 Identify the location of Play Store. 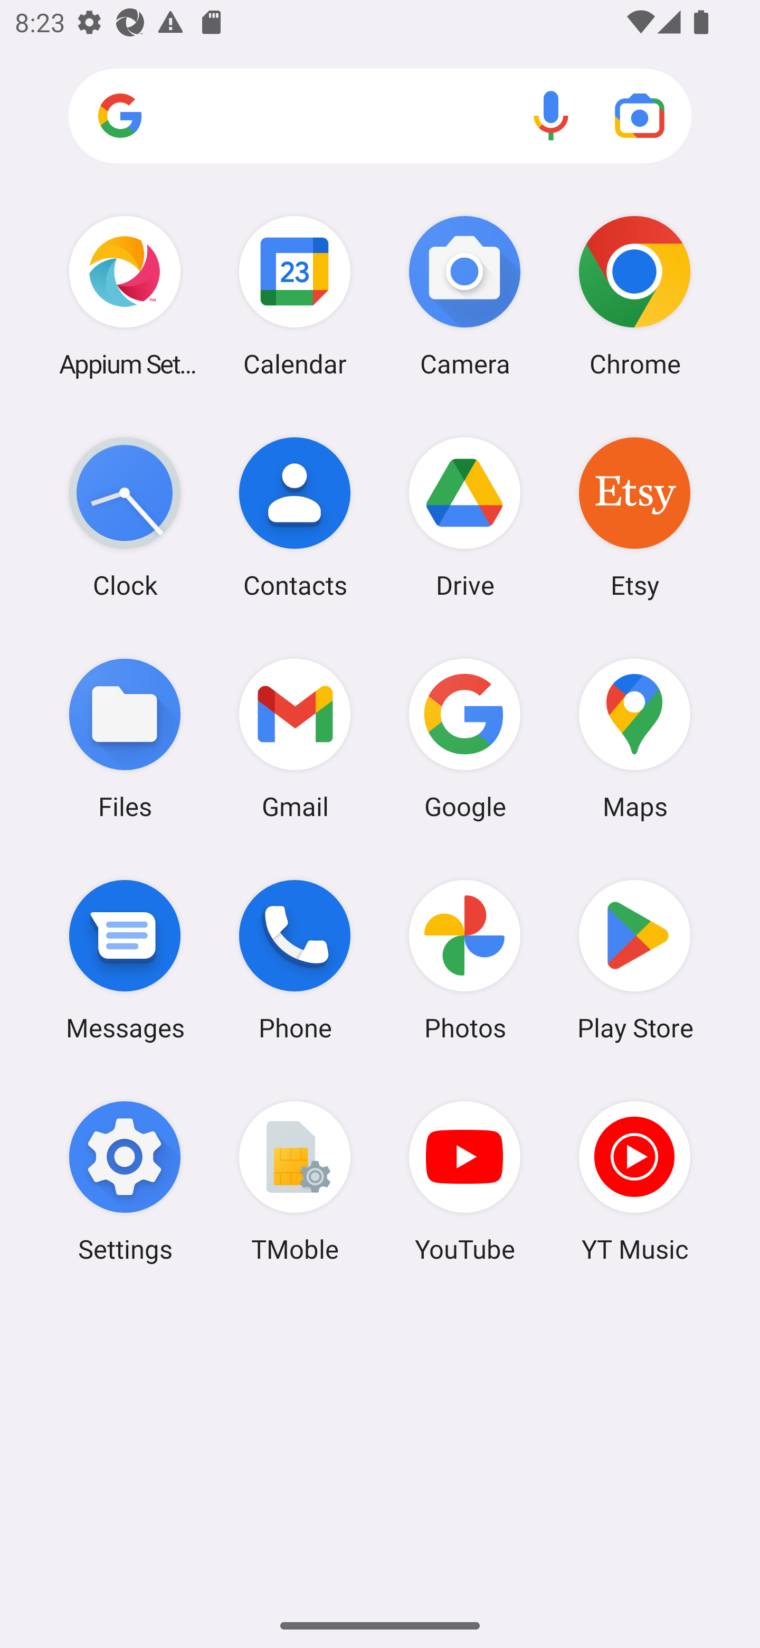
(634, 960).